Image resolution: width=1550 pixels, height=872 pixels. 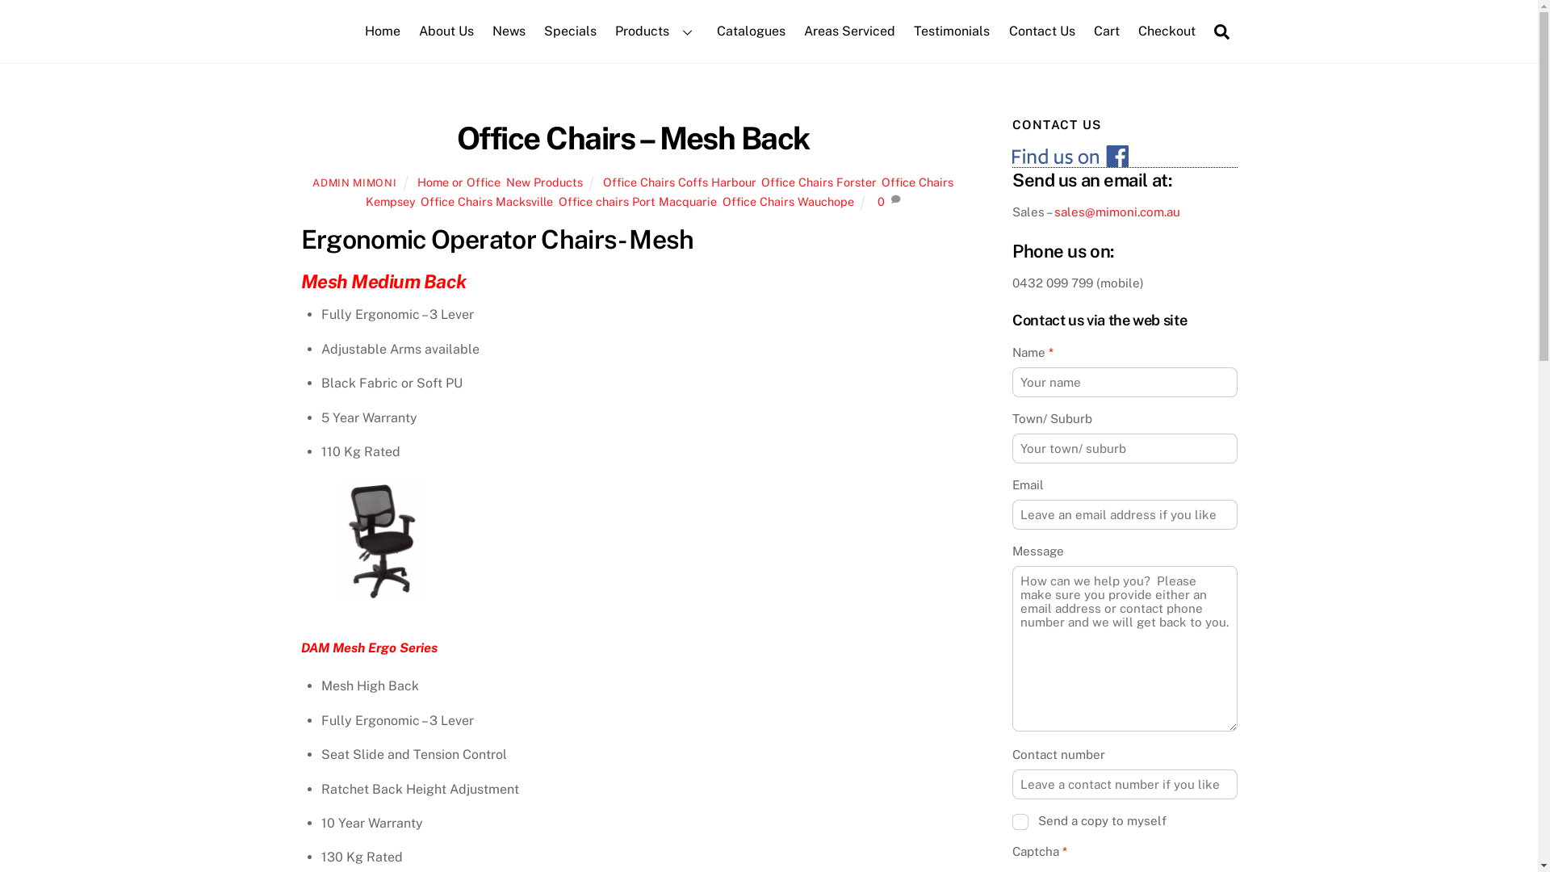 I want to click on FB-FindUsonFacebook-online-144, so click(x=1070, y=157).